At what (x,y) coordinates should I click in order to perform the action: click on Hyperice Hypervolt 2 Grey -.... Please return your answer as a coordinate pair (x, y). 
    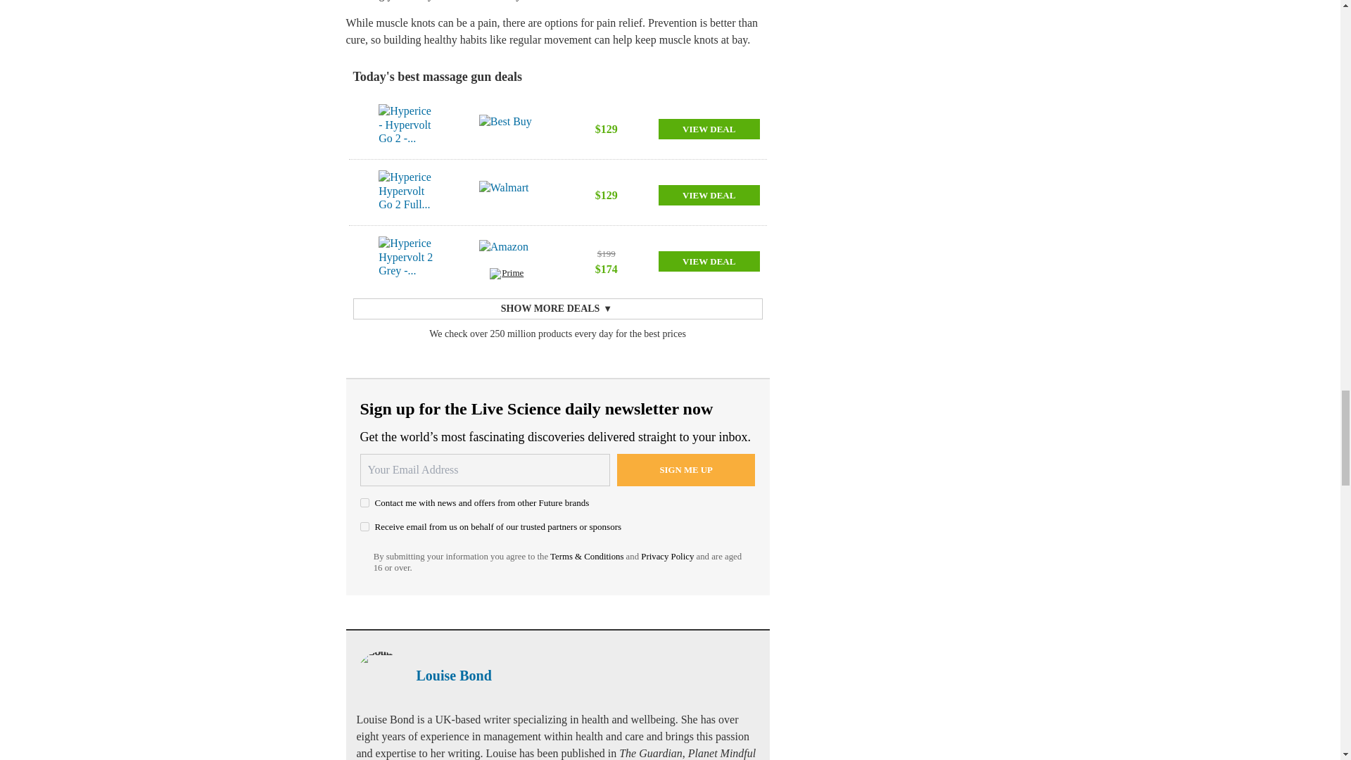
    Looking at the image, I should click on (405, 260).